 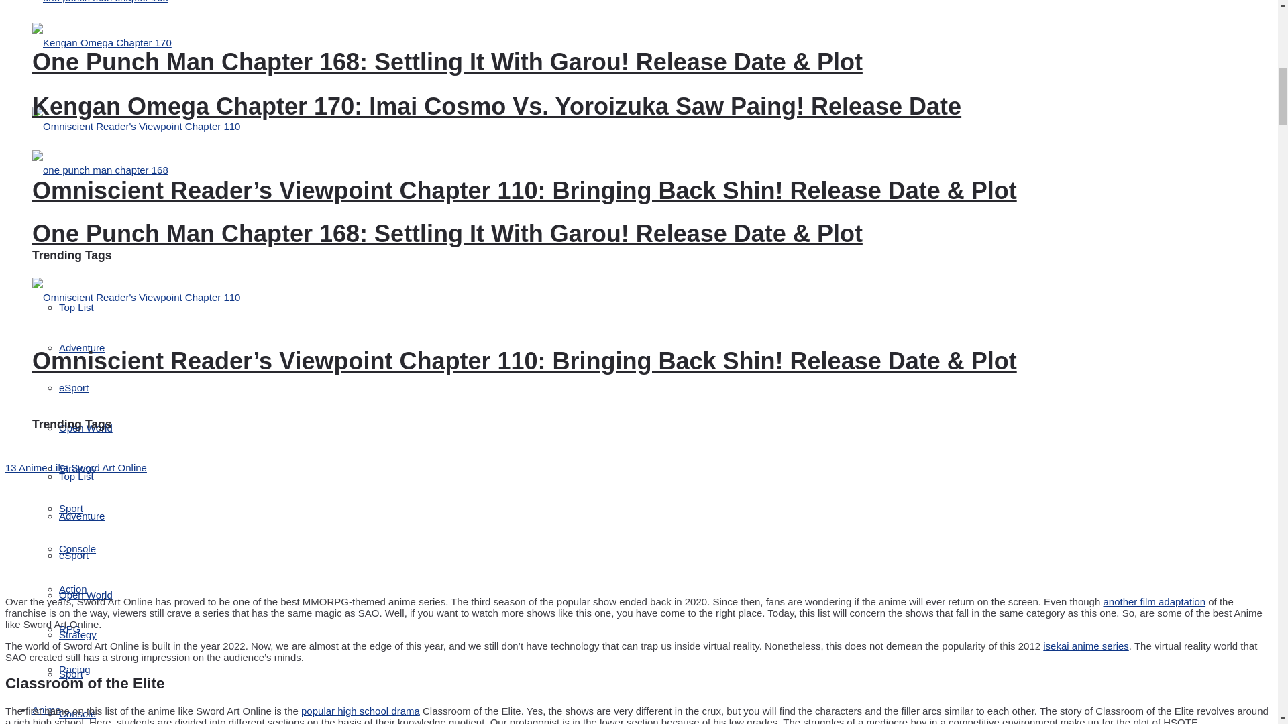 What do you see at coordinates (70, 629) in the screenshot?
I see `RPG` at bounding box center [70, 629].